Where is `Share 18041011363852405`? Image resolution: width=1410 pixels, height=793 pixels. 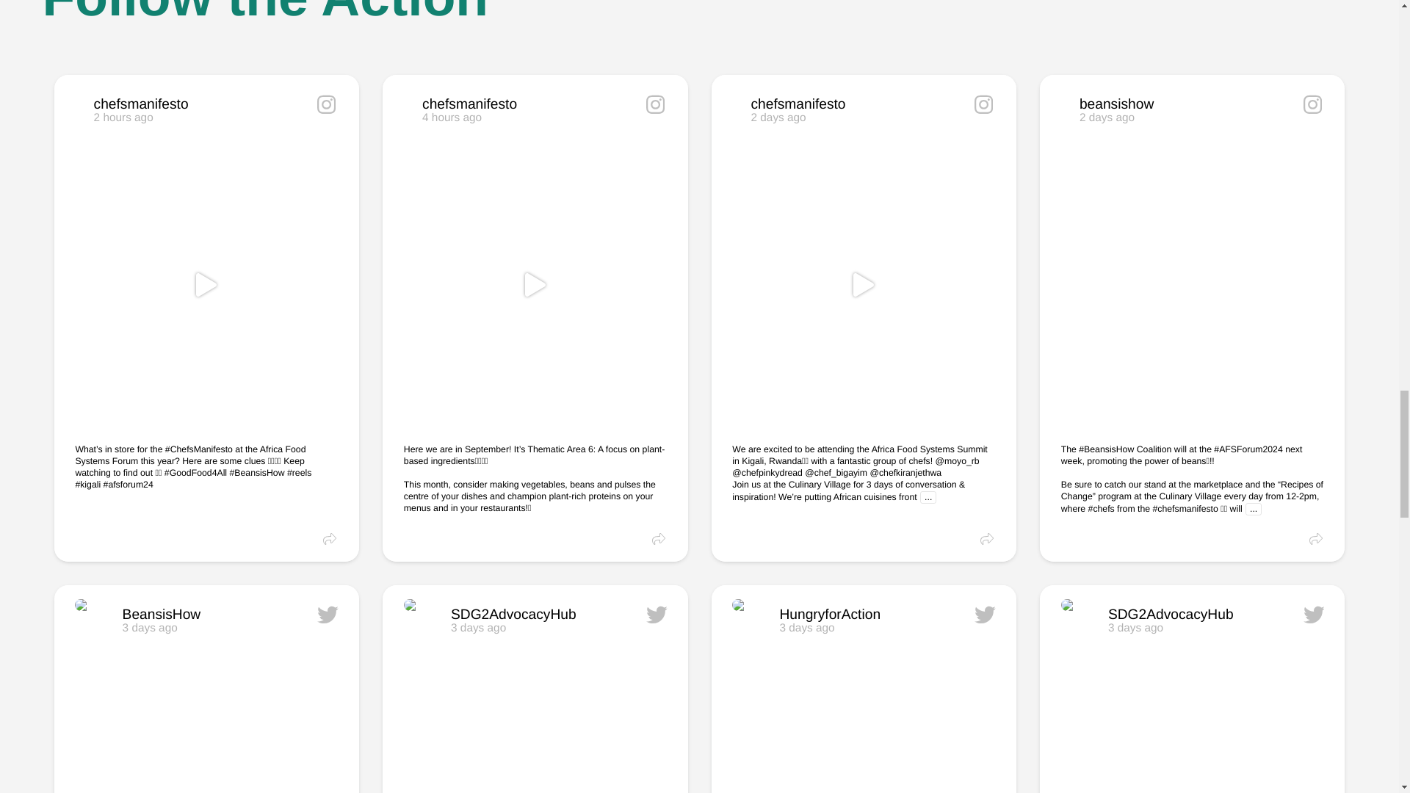
Share 18041011363852405 is located at coordinates (801, 106).